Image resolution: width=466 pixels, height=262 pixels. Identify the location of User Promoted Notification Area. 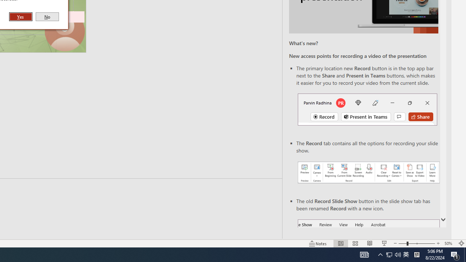
(367, 109).